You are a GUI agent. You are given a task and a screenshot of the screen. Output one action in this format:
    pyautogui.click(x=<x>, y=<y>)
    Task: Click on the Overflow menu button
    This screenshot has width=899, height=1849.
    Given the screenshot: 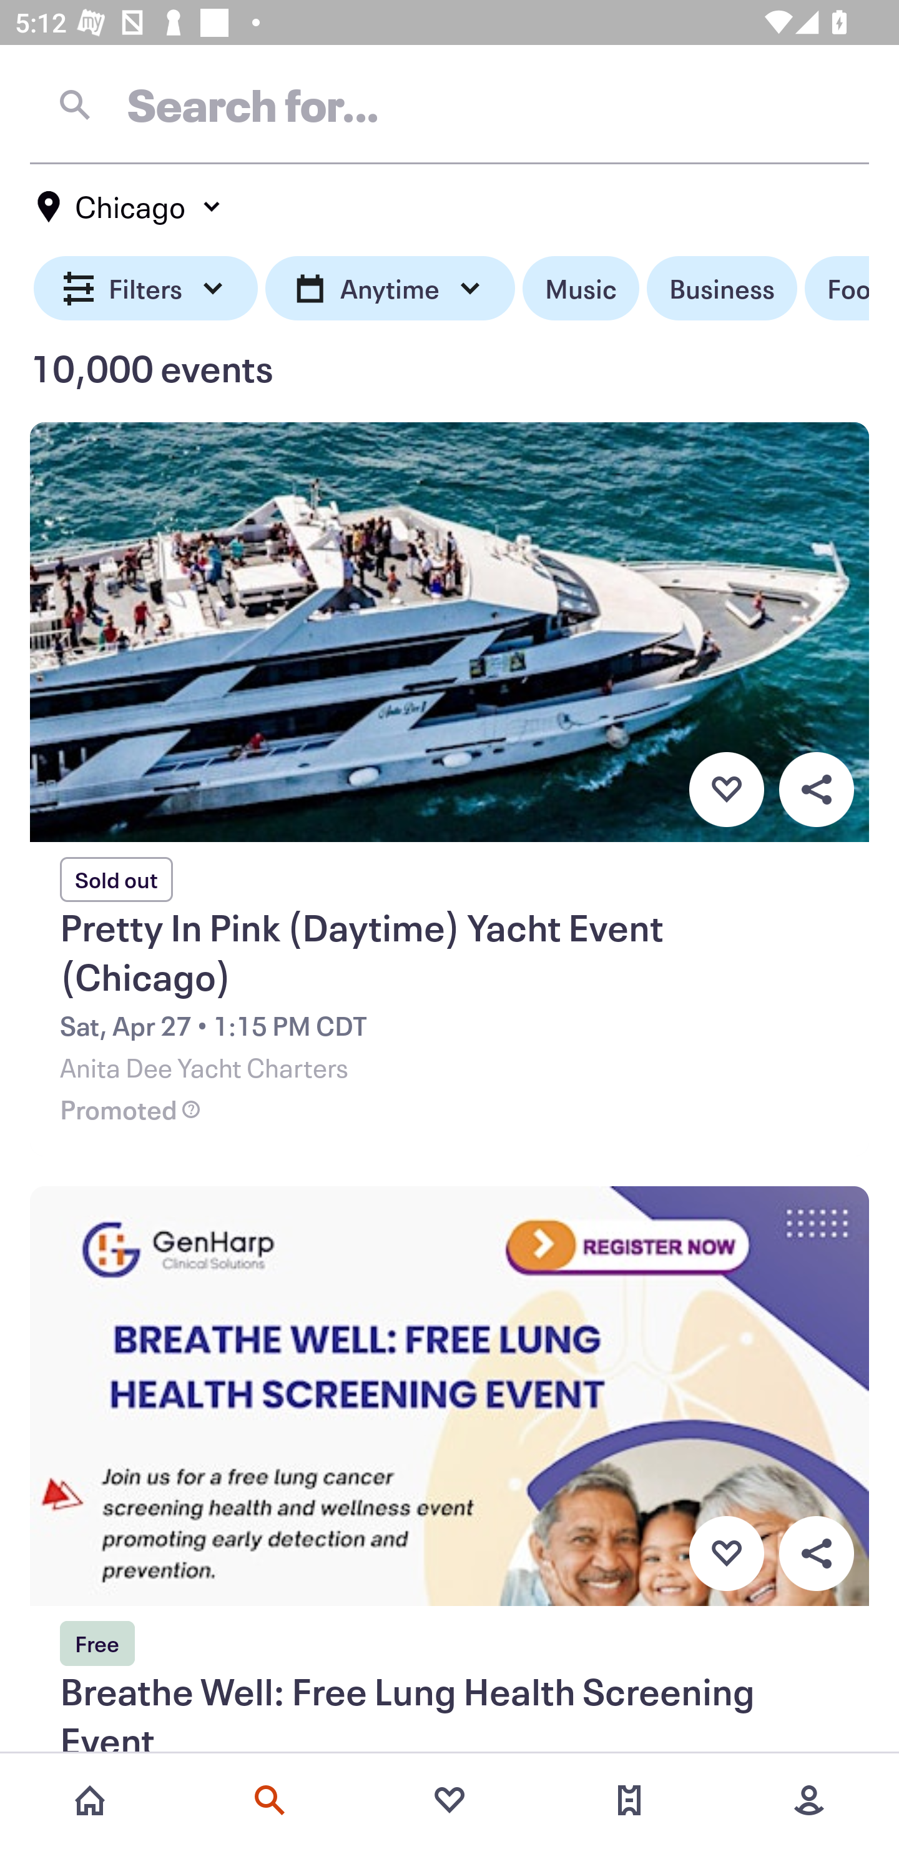 What is the action you would take?
    pyautogui.click(x=816, y=789)
    